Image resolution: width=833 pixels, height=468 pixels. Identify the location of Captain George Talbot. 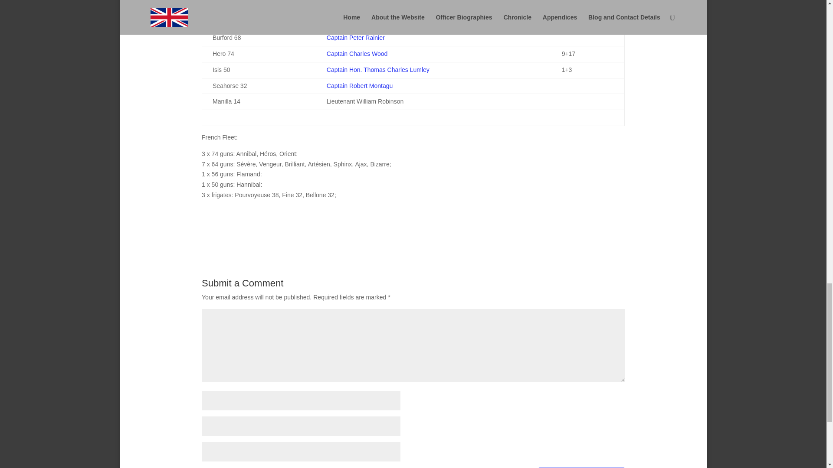
(357, 22).